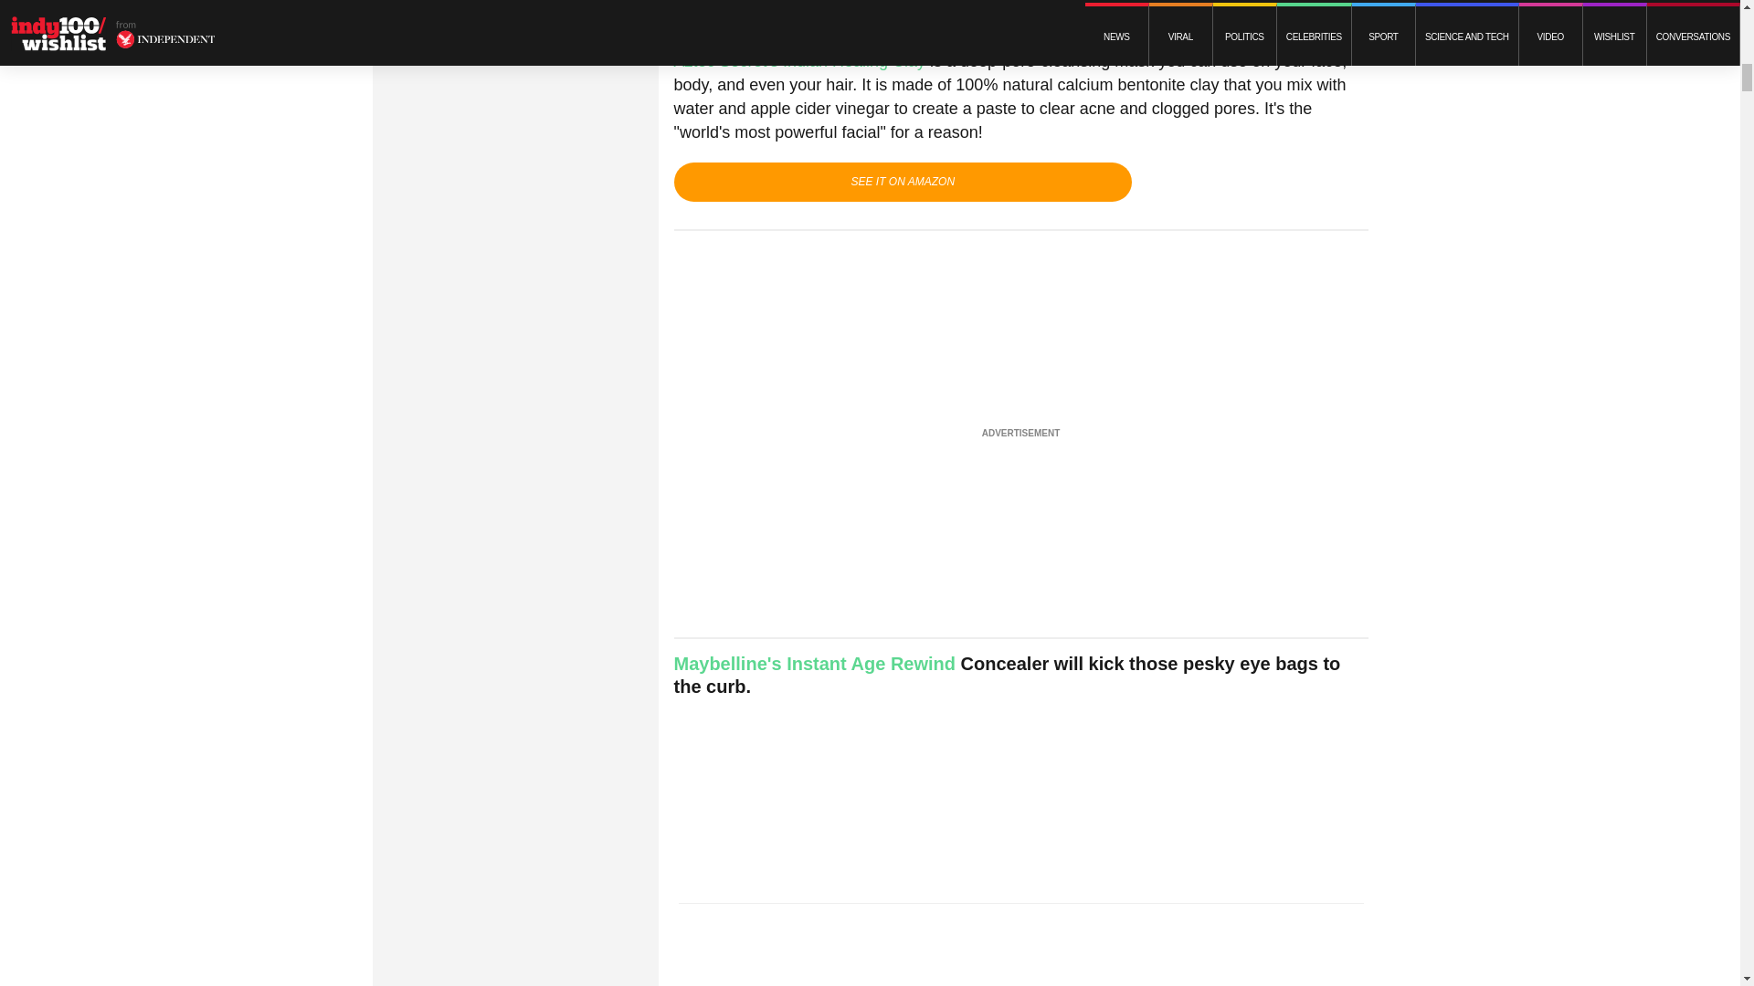  Describe the element at coordinates (802, 60) in the screenshot. I see `Aztec Secret's Indian Healing Clay` at that location.